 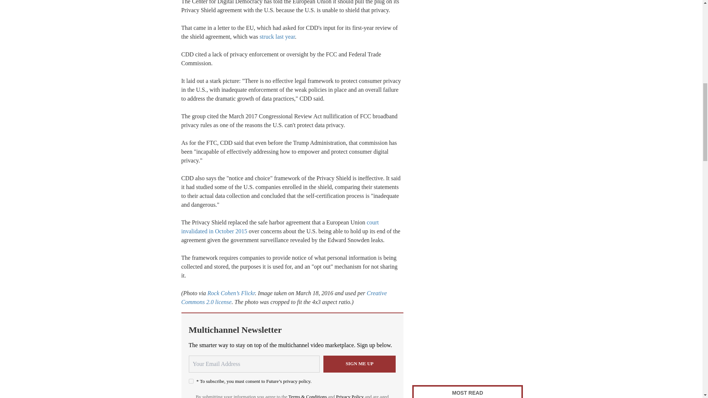 I want to click on Sign me up, so click(x=360, y=364).